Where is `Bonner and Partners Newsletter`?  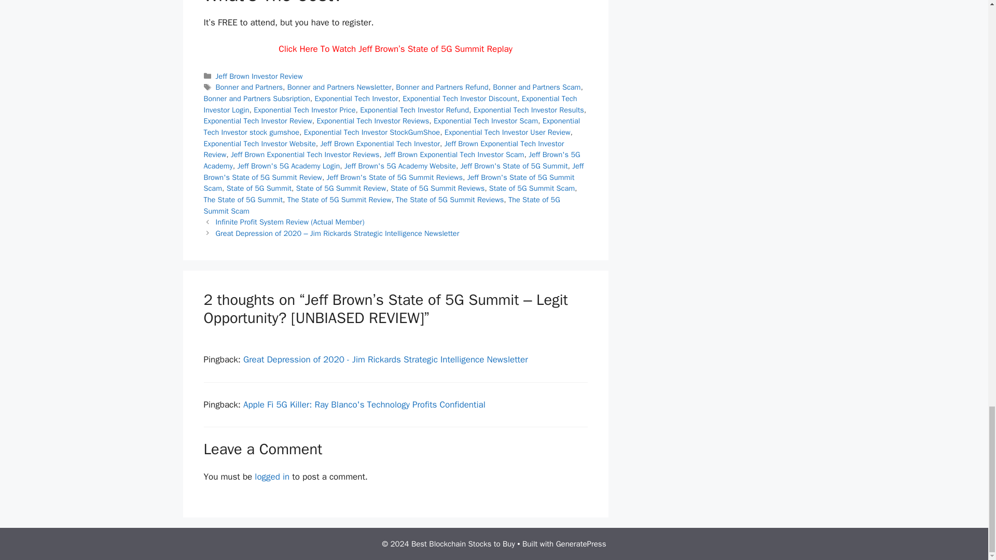
Bonner and Partners Newsletter is located at coordinates (339, 87).